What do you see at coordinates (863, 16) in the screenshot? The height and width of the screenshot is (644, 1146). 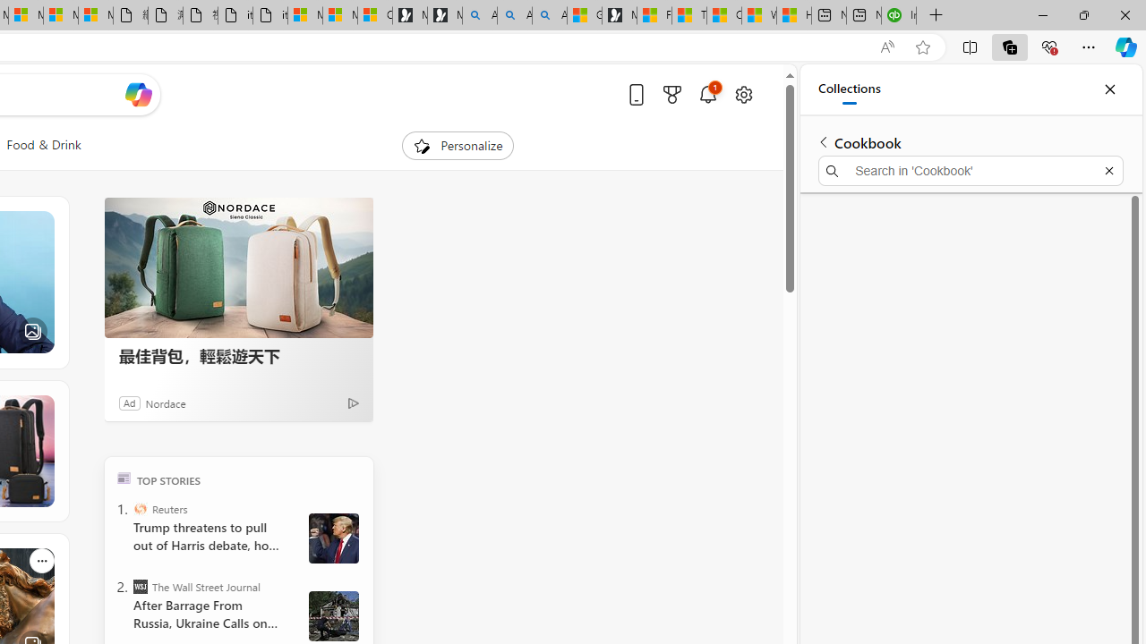 I see `New tab` at bounding box center [863, 16].